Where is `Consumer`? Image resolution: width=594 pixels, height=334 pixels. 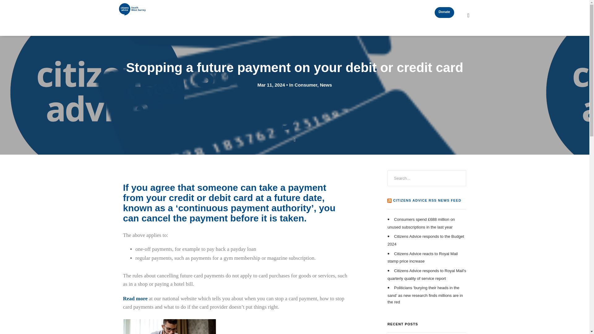 Consumer is located at coordinates (306, 85).